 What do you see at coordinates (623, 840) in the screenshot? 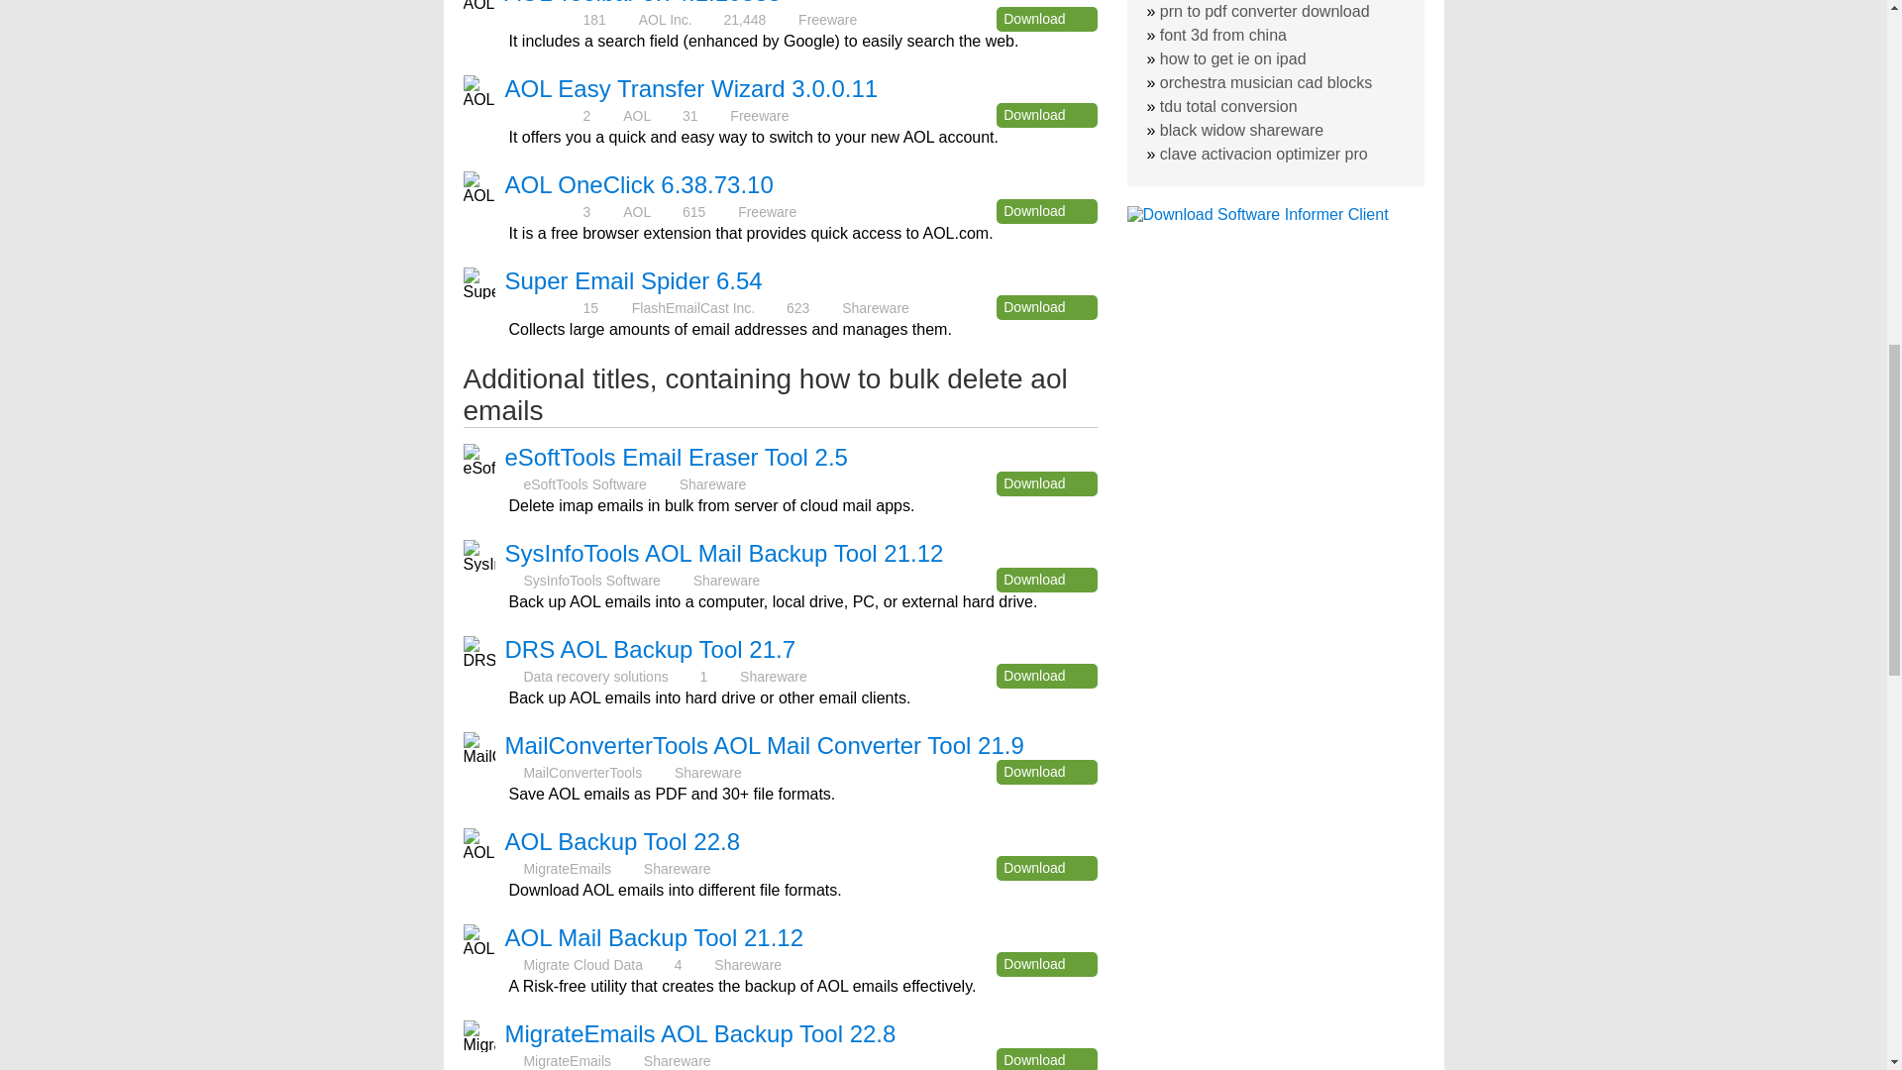
I see `AOL Backup Tool 22.8` at bounding box center [623, 840].